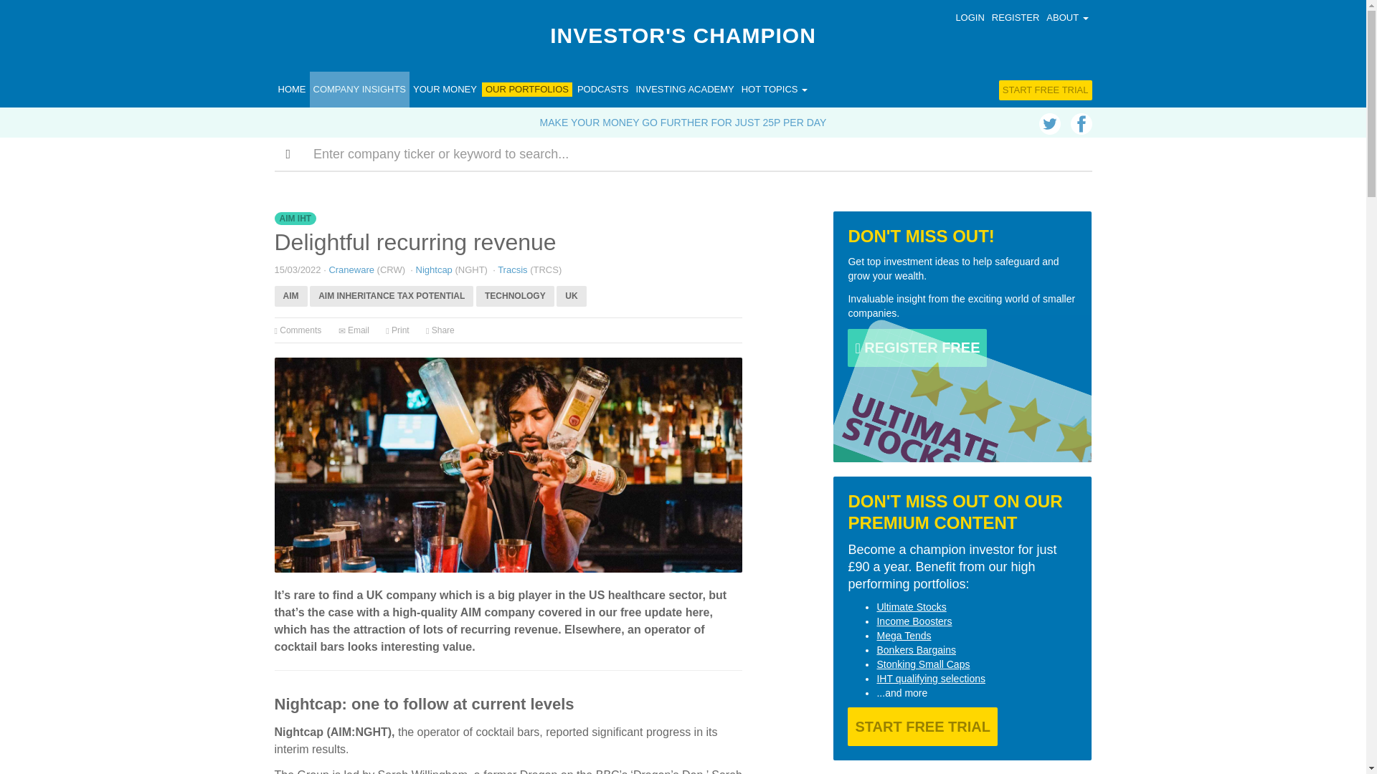 This screenshot has width=1377, height=774. I want to click on PODCASTS, so click(602, 90).